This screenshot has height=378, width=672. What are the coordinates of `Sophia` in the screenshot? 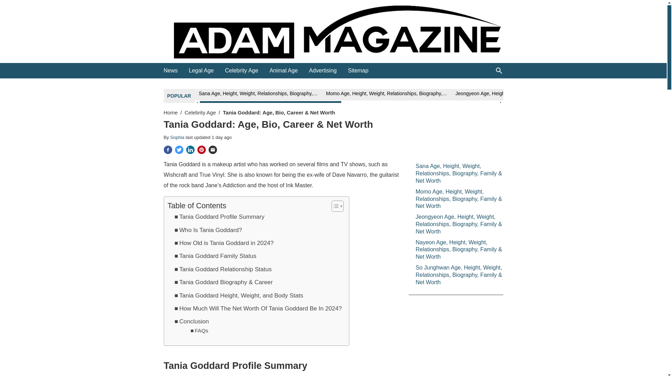 It's located at (177, 137).